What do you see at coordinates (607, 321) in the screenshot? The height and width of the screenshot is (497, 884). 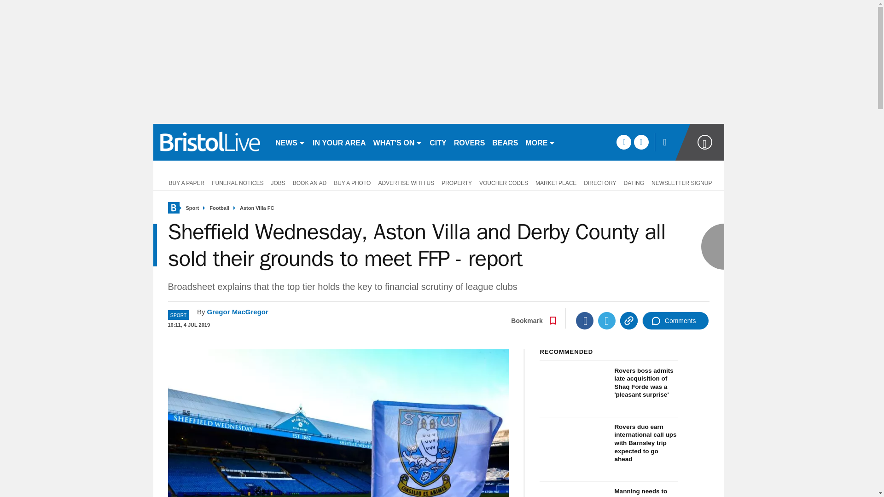 I see `Twitter` at bounding box center [607, 321].